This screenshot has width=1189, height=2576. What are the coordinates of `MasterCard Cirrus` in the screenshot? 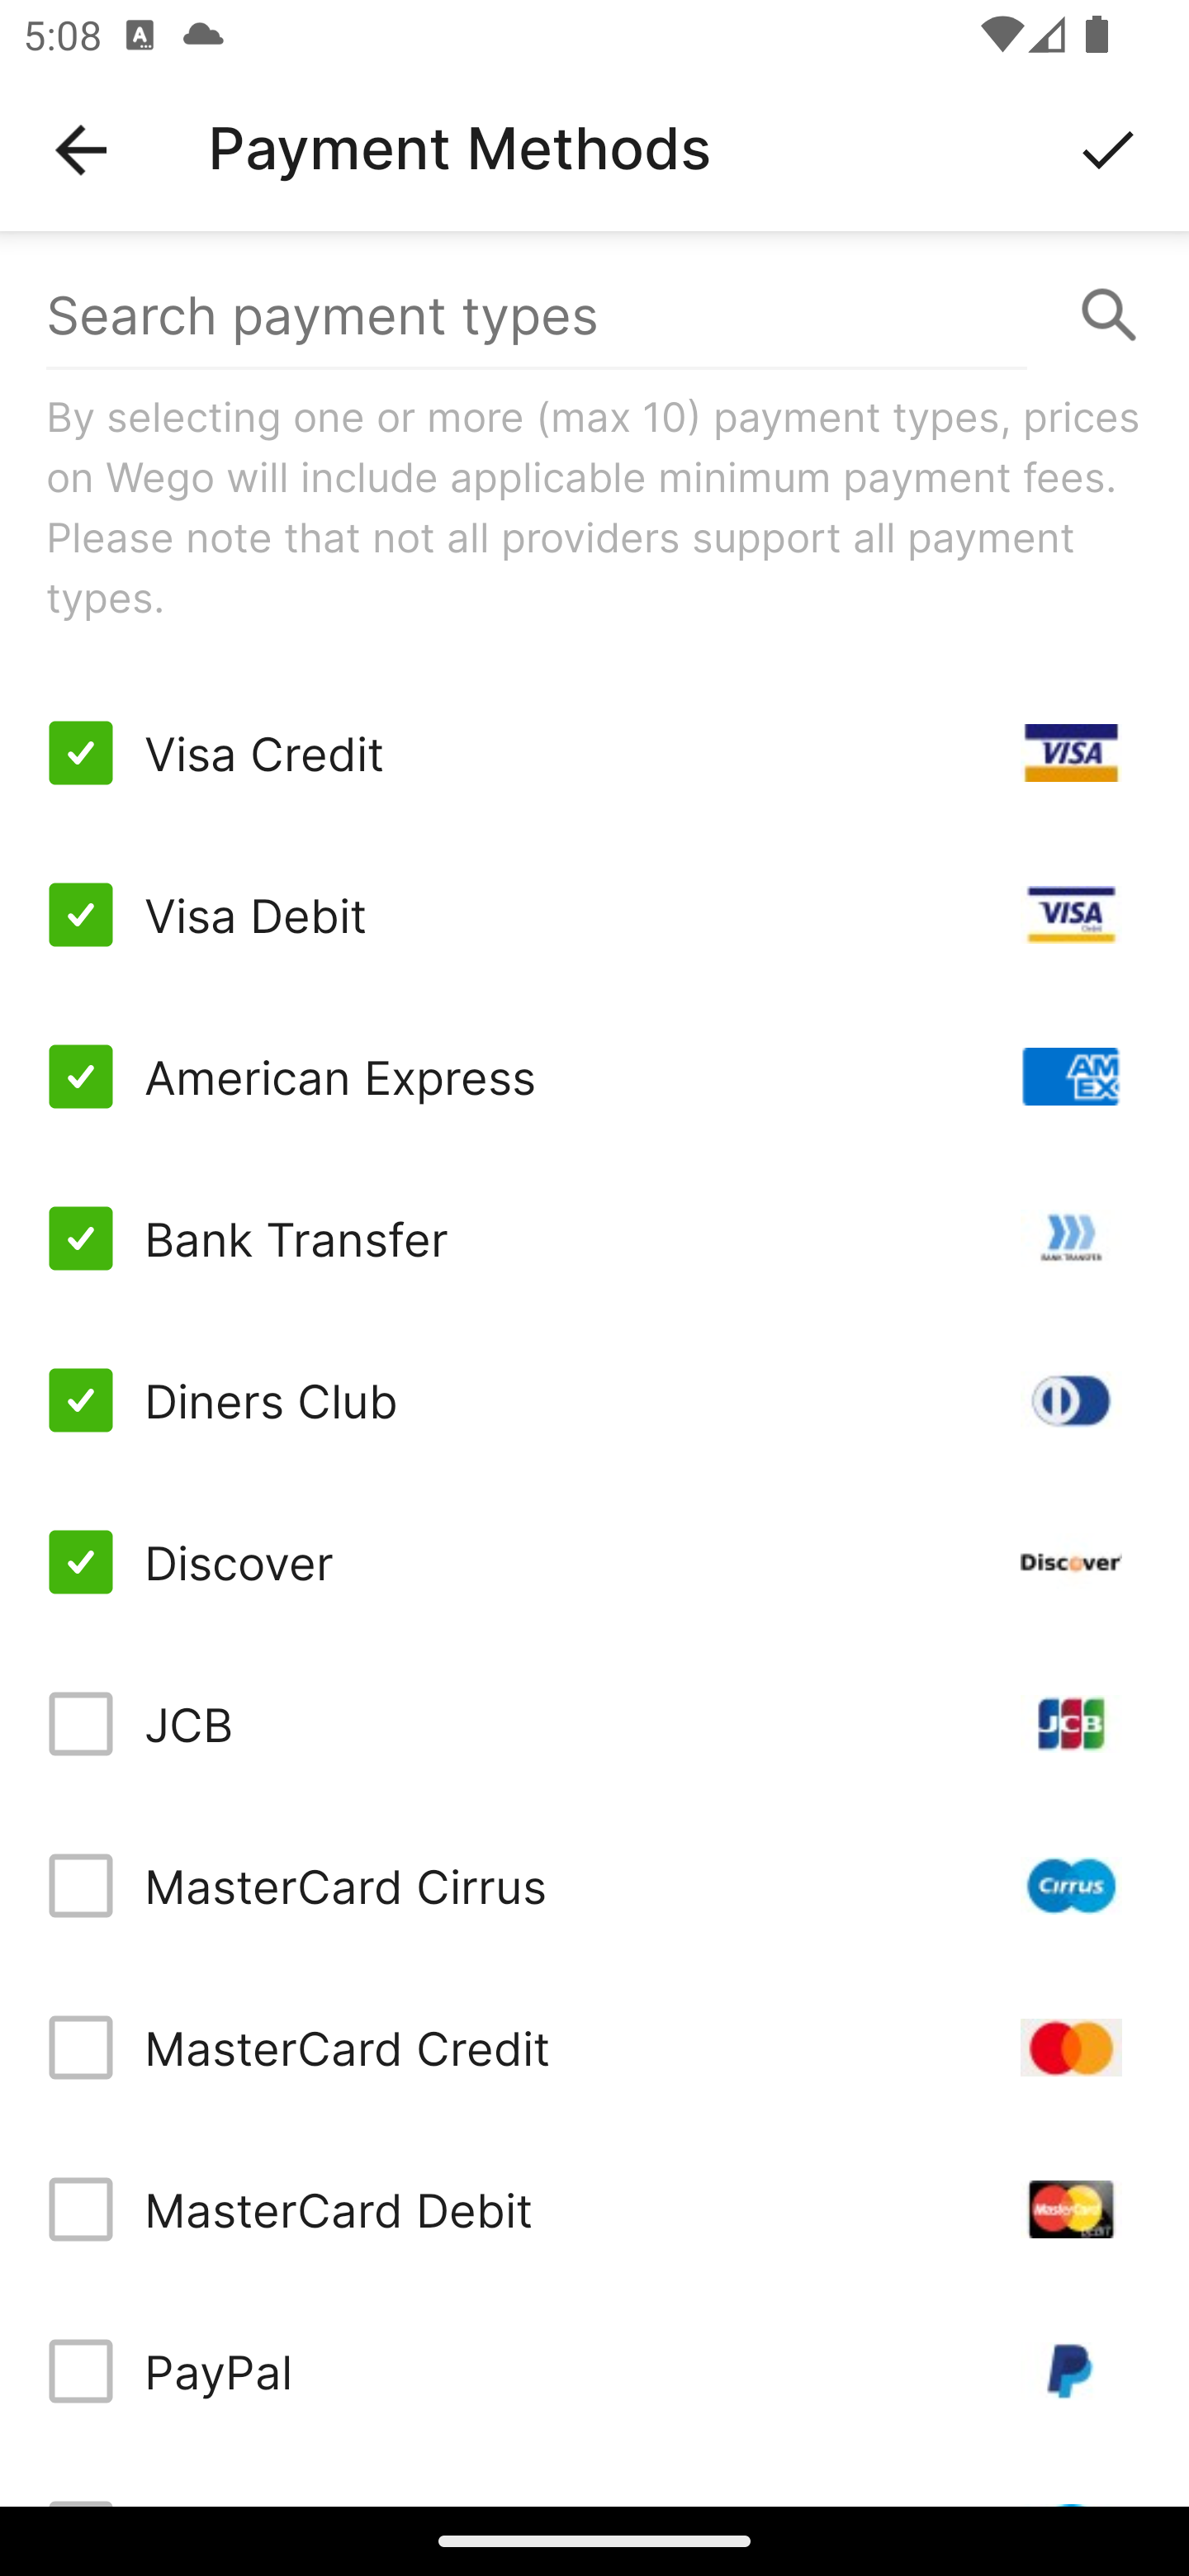 It's located at (594, 1886).